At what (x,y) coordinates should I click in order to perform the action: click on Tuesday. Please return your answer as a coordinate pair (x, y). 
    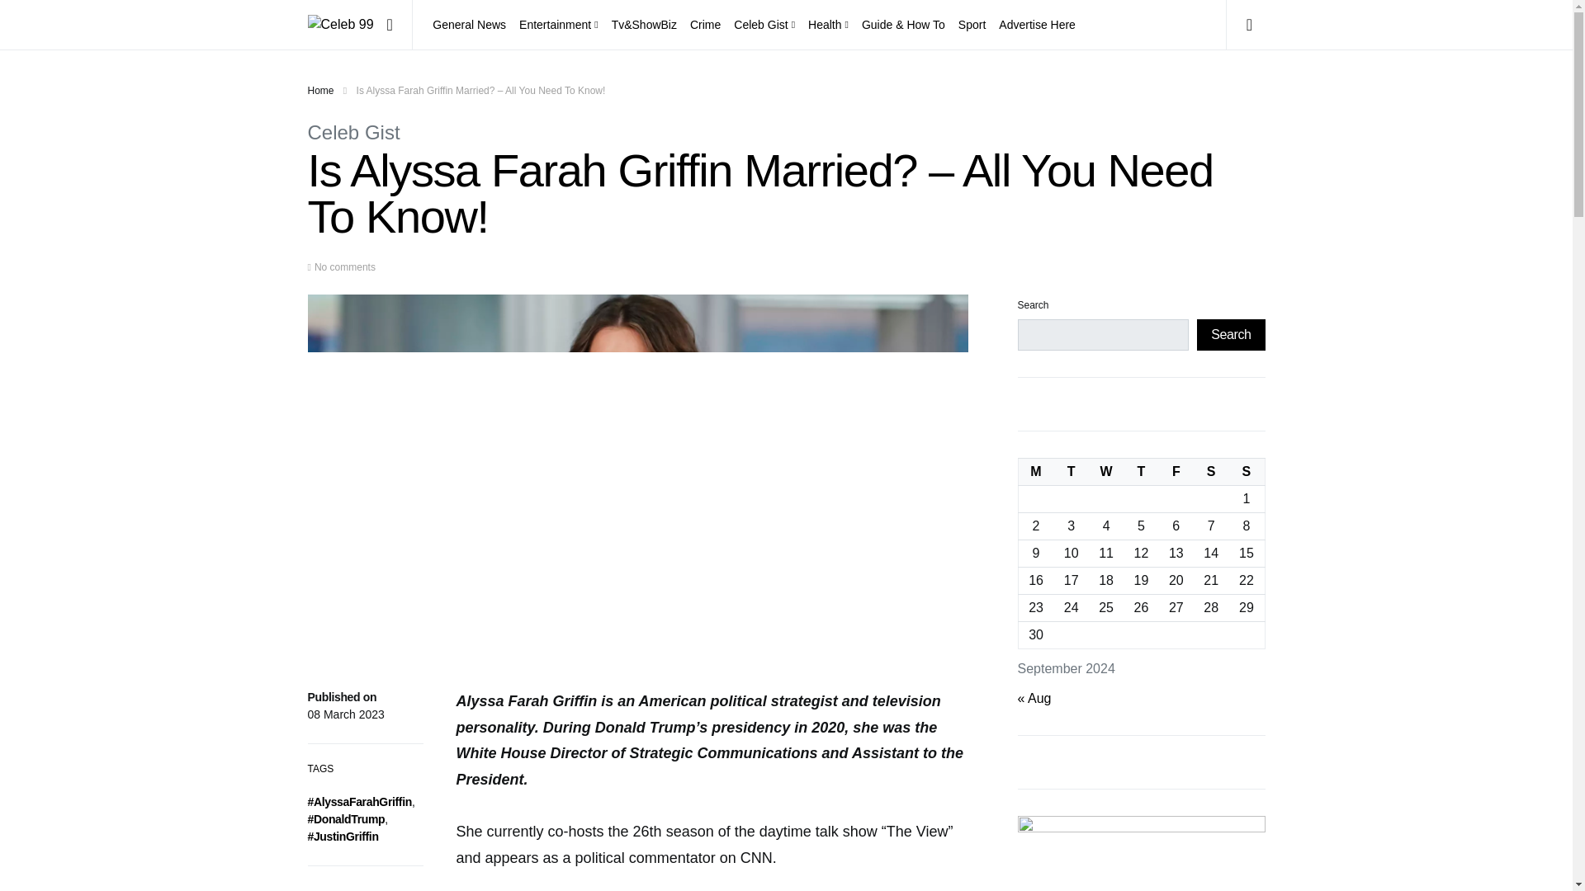
    Looking at the image, I should click on (1072, 472).